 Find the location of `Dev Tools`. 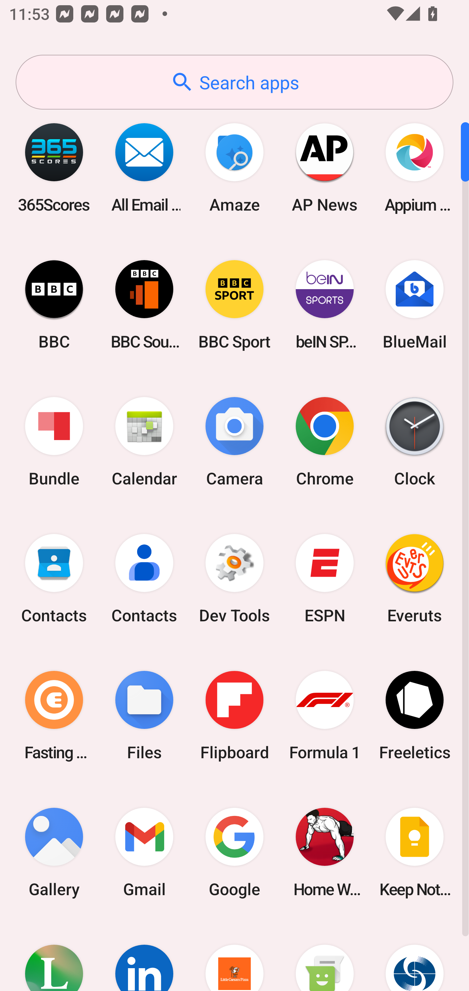

Dev Tools is located at coordinates (234, 579).